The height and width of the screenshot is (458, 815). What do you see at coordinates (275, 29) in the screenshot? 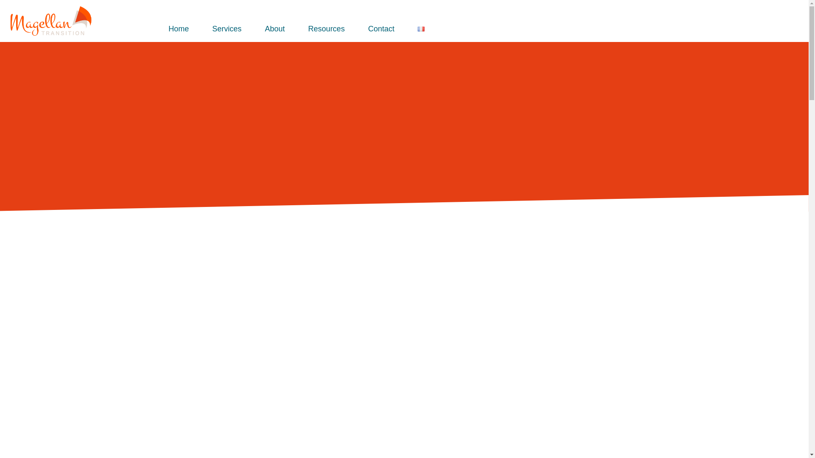
I see `About` at bounding box center [275, 29].